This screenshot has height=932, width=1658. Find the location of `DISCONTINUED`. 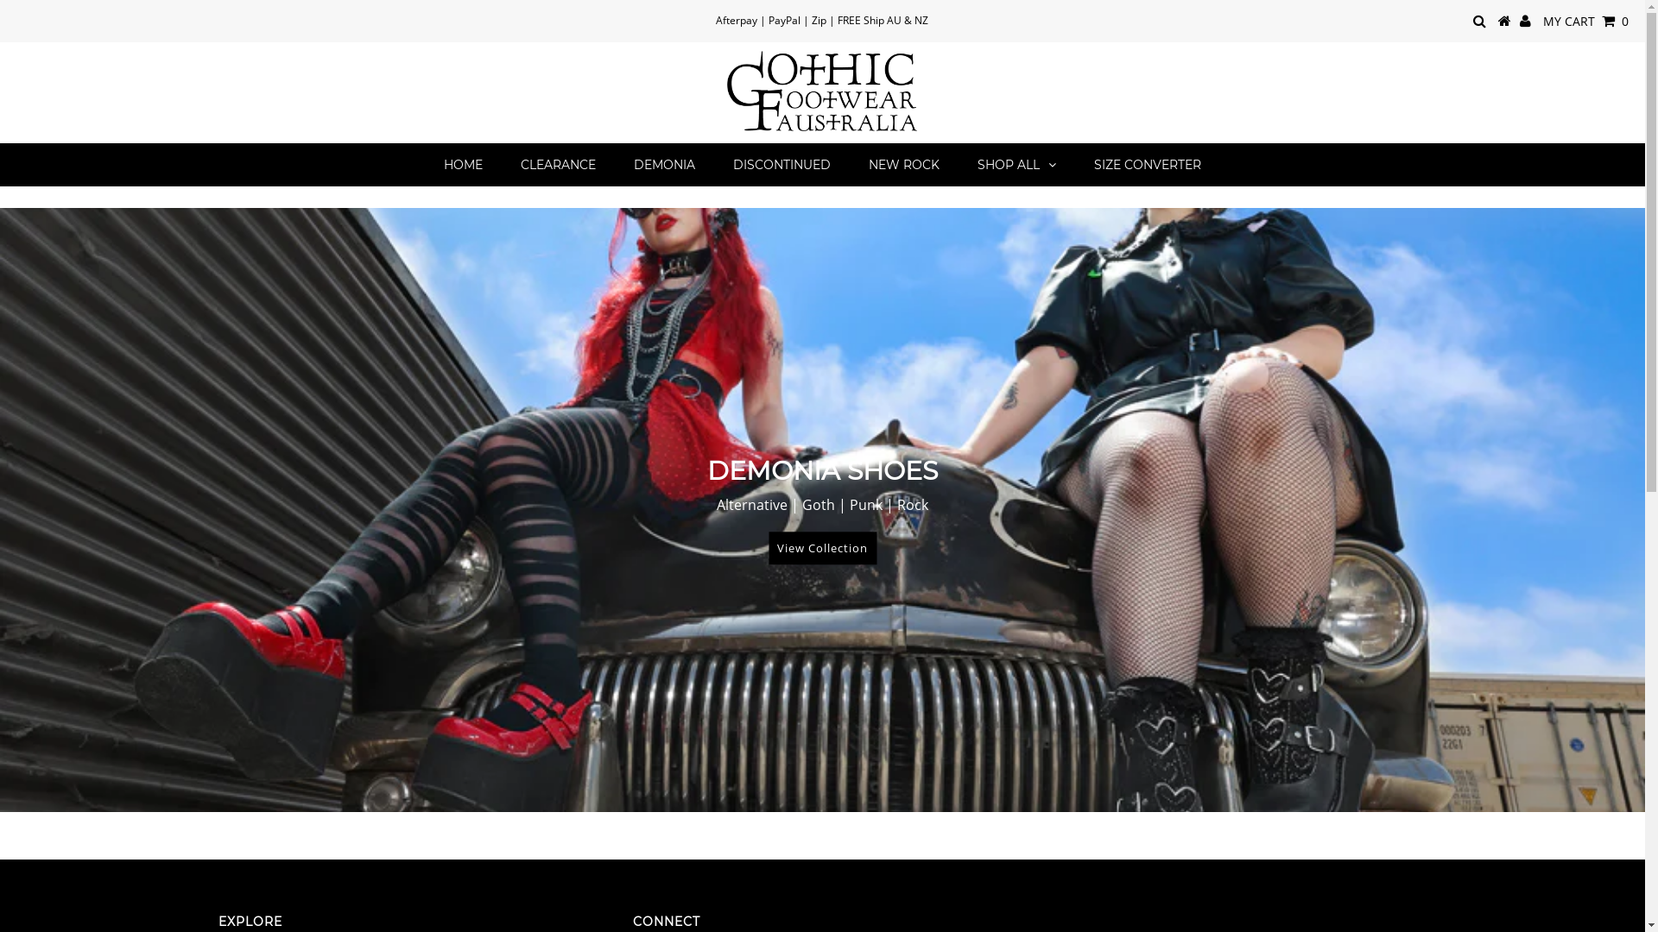

DISCONTINUED is located at coordinates (782, 165).